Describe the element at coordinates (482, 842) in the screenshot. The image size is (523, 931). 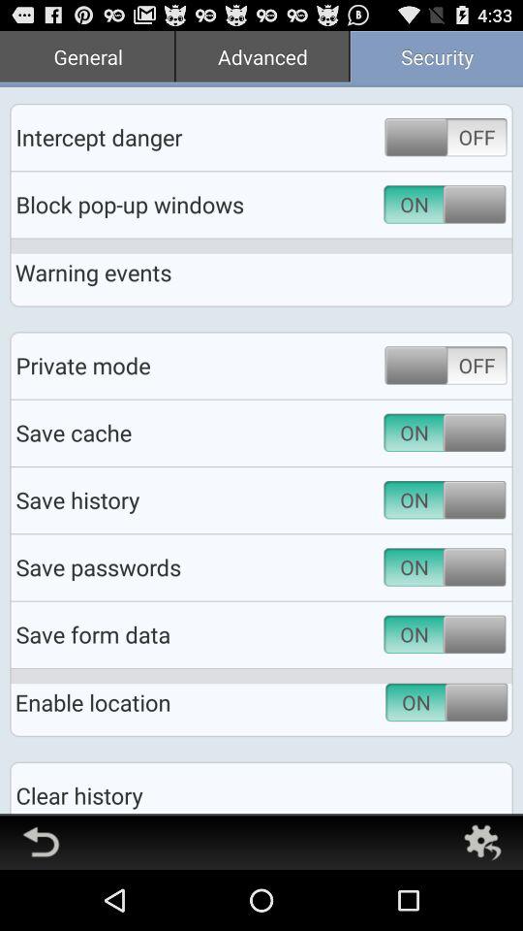
I see `setting button` at that location.